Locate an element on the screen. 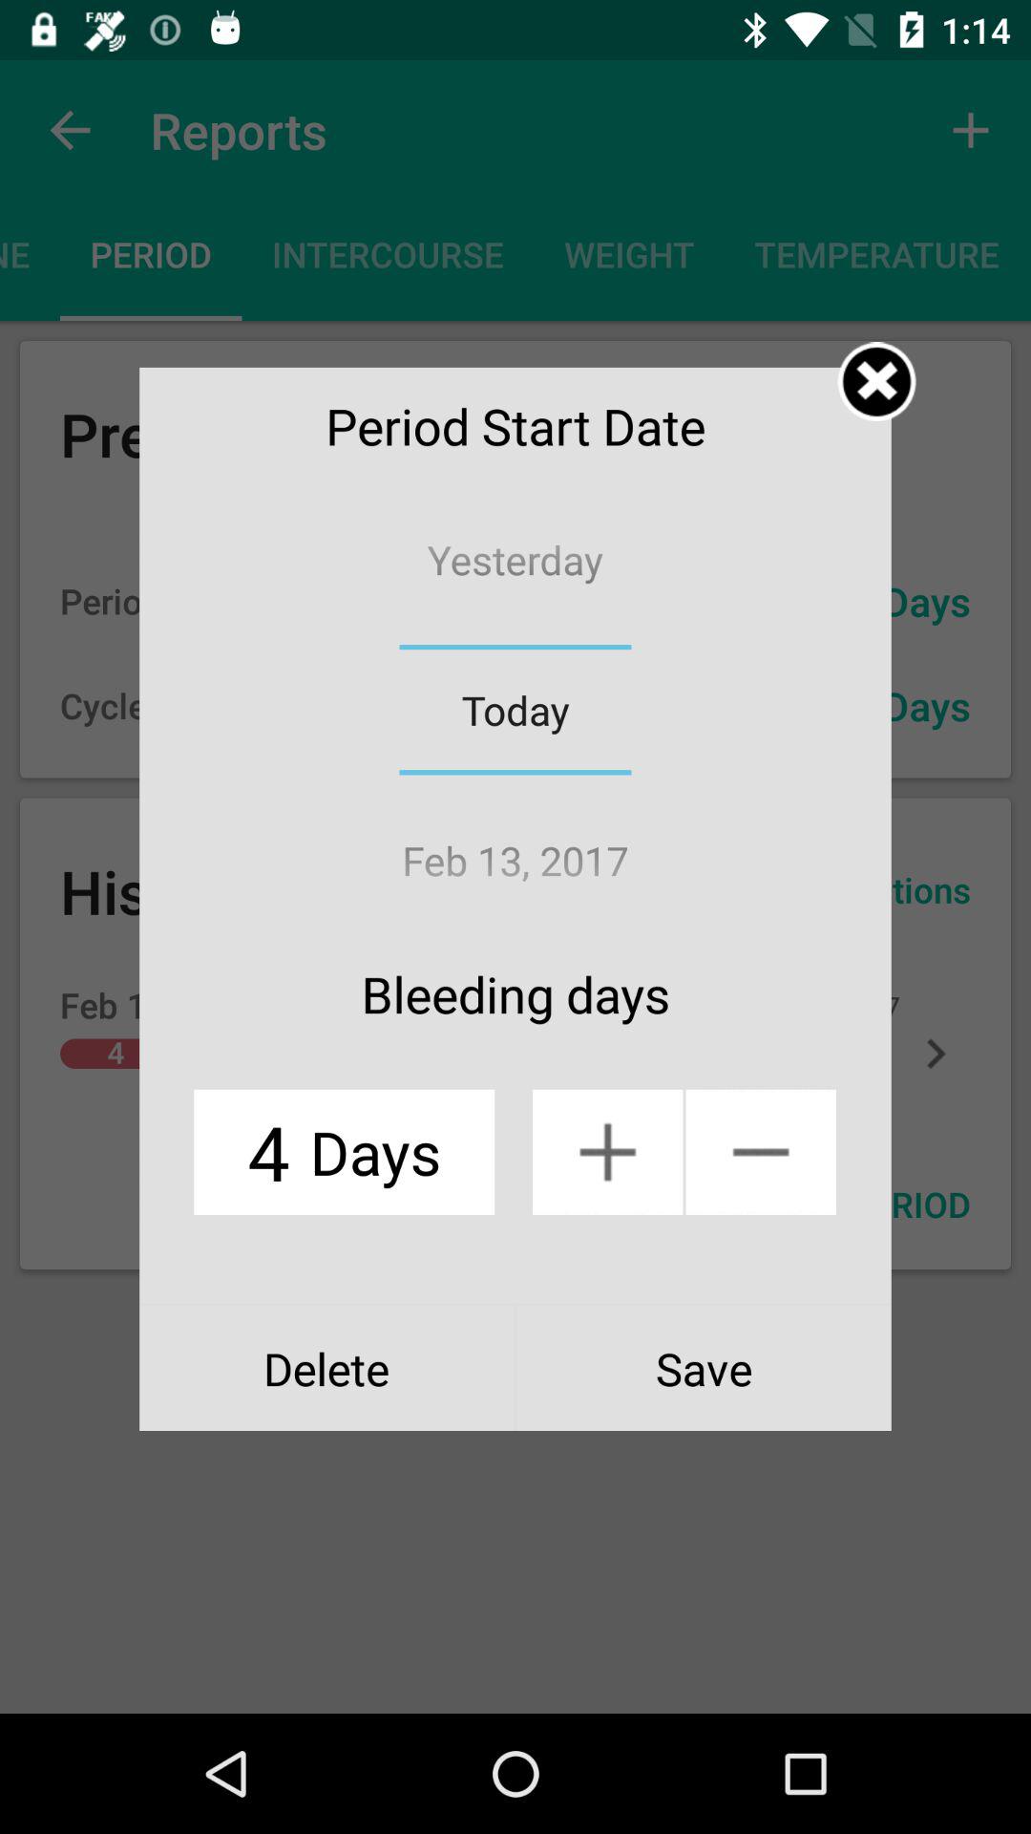 The width and height of the screenshot is (1031, 1834). close window is located at coordinates (876, 382).